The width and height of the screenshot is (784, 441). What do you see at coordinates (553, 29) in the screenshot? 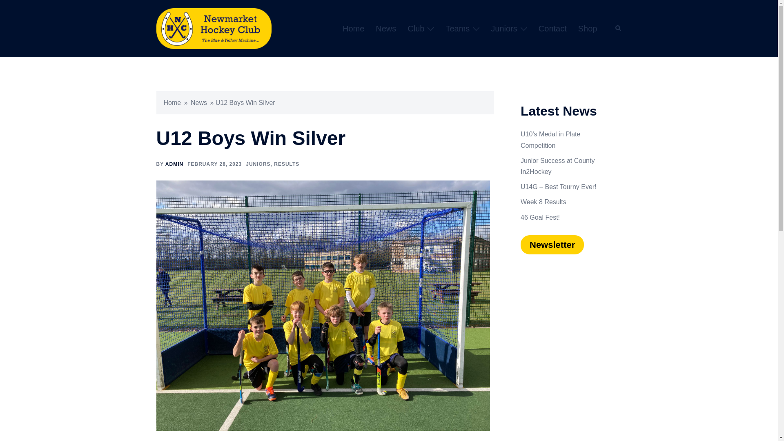
I see `Contact` at bounding box center [553, 29].